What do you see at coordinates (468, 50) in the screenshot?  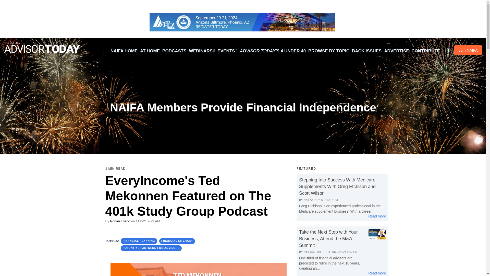 I see `Join NAIFA` at bounding box center [468, 50].